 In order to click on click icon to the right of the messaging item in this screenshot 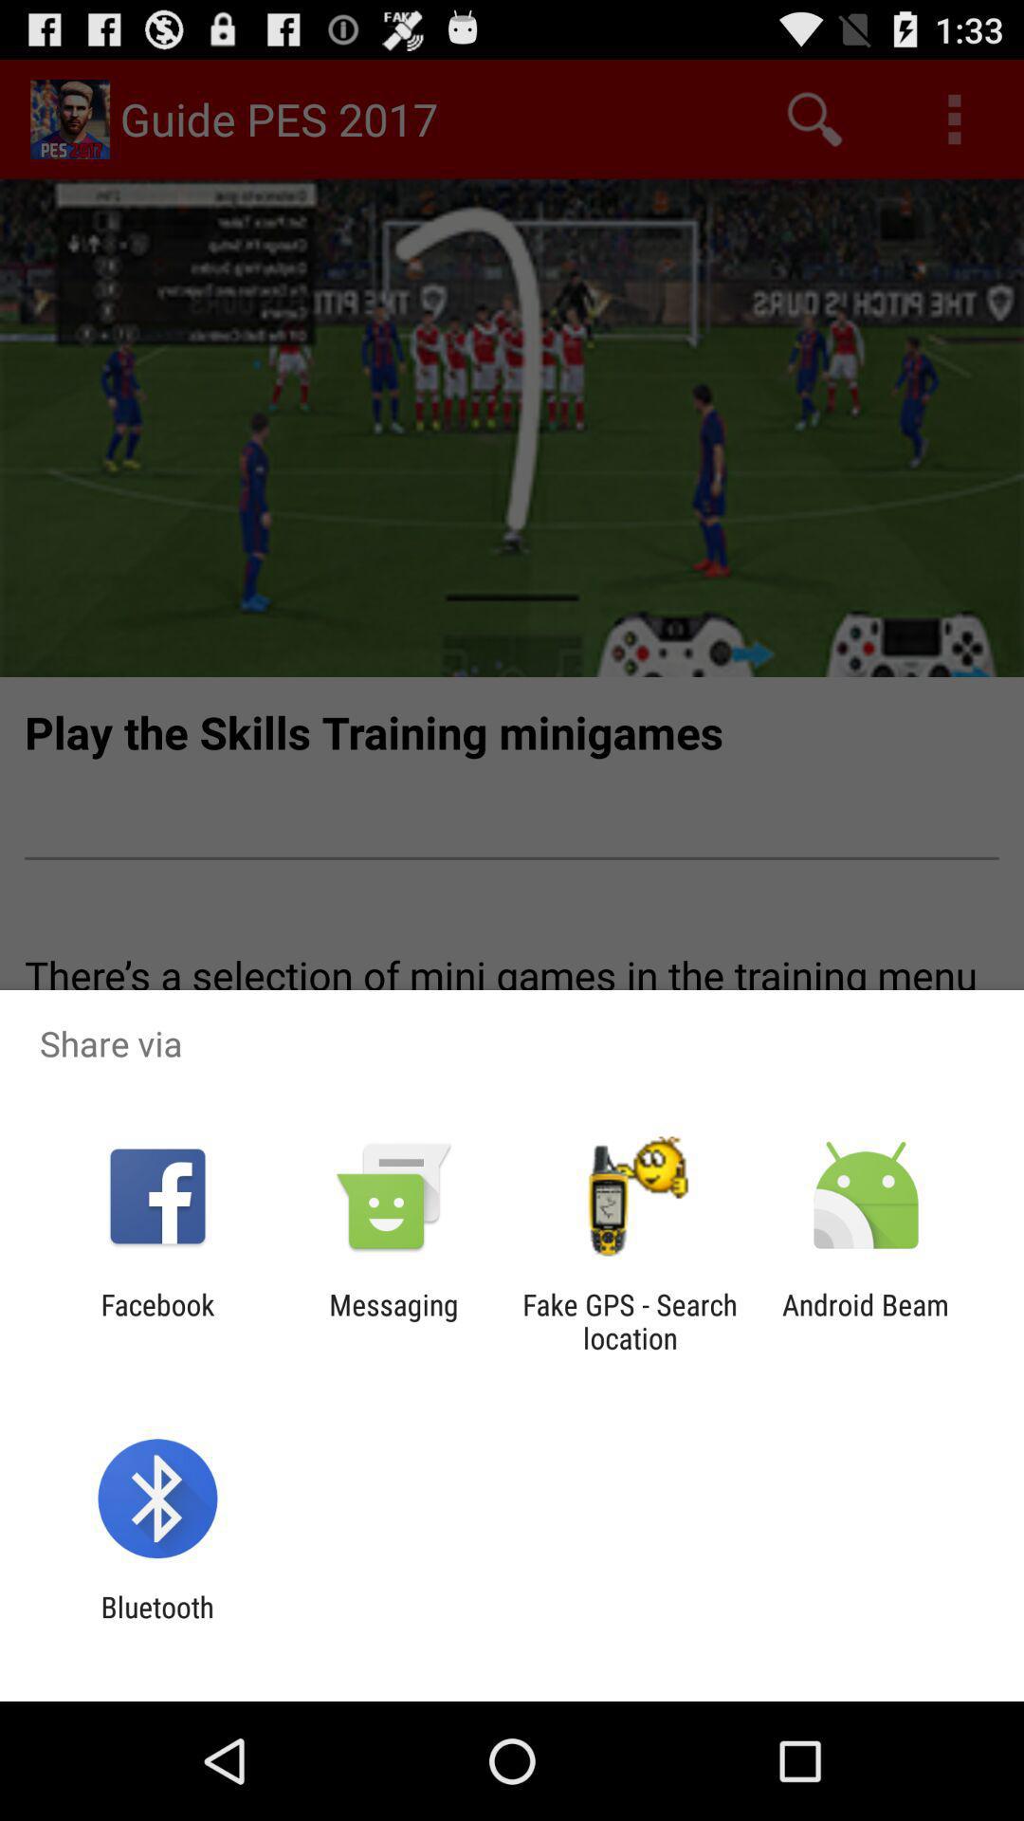, I will do `click(630, 1321)`.